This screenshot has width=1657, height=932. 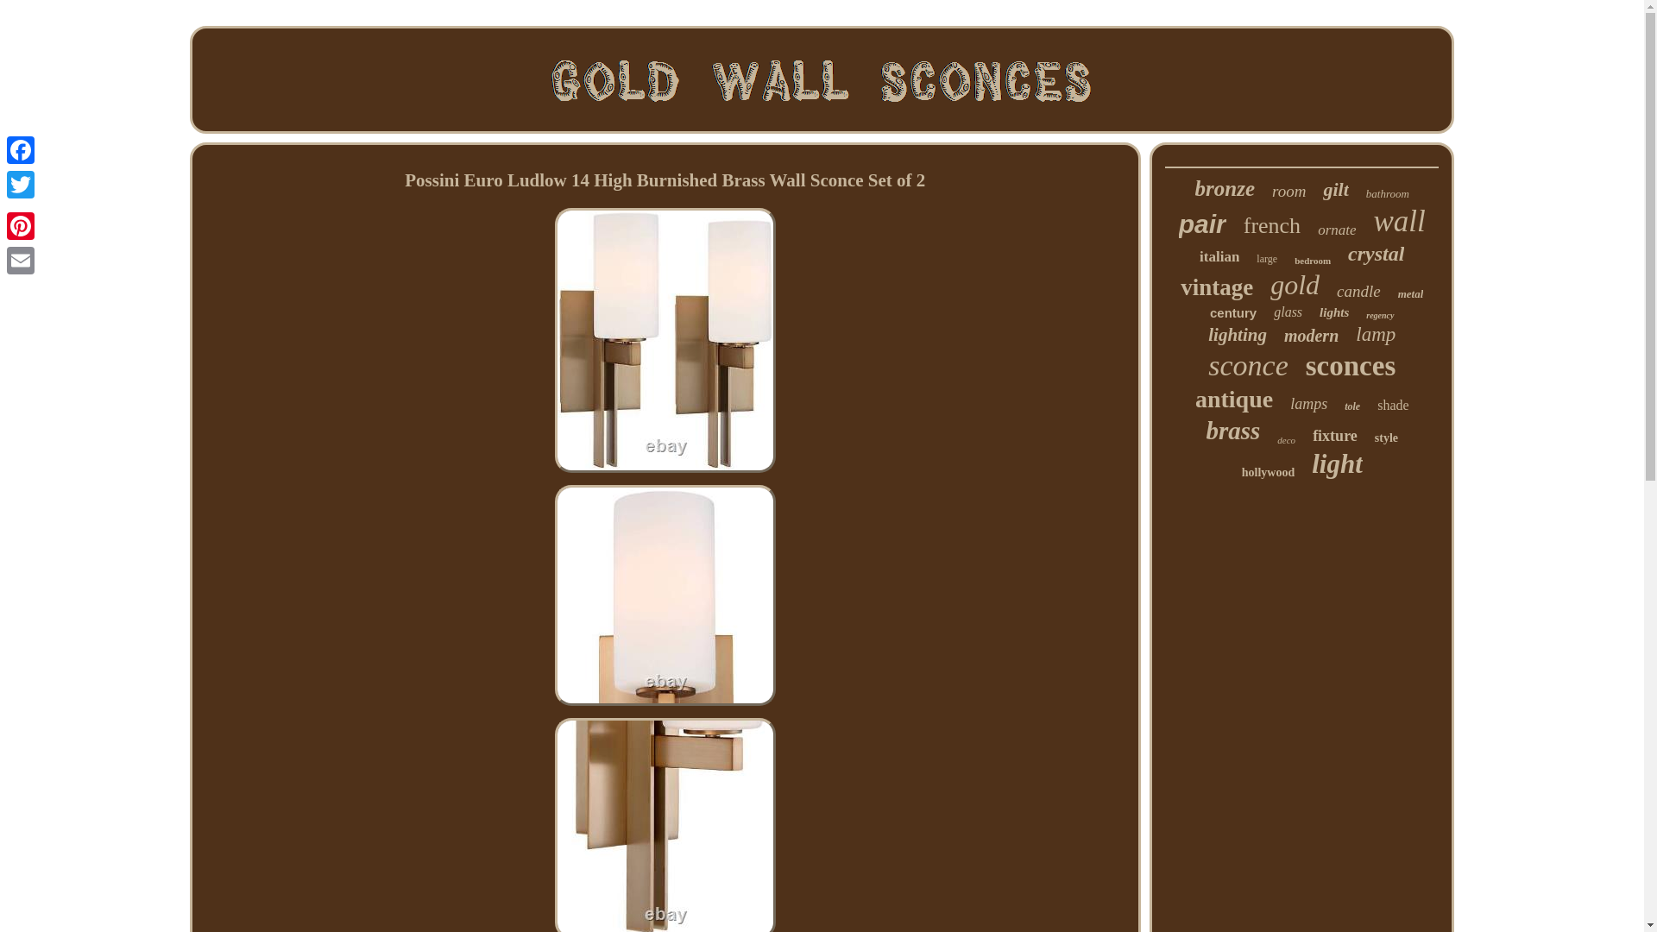 I want to click on vintage, so click(x=1216, y=287).